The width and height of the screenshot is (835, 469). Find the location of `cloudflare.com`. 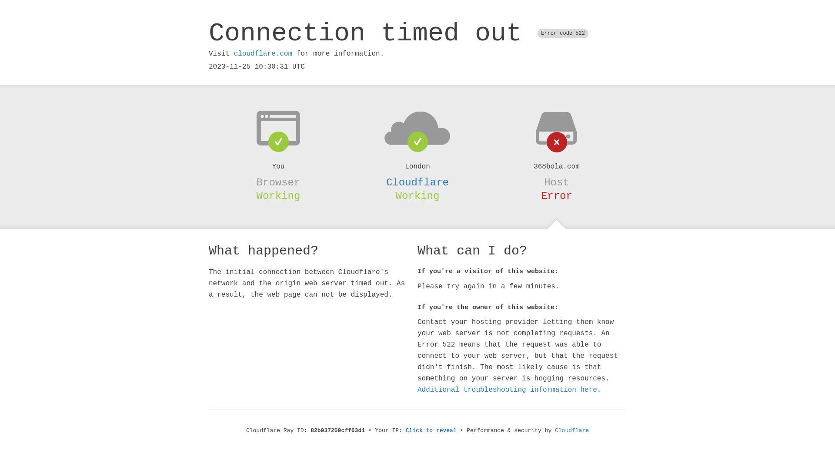

cloudflare.com is located at coordinates (263, 54).